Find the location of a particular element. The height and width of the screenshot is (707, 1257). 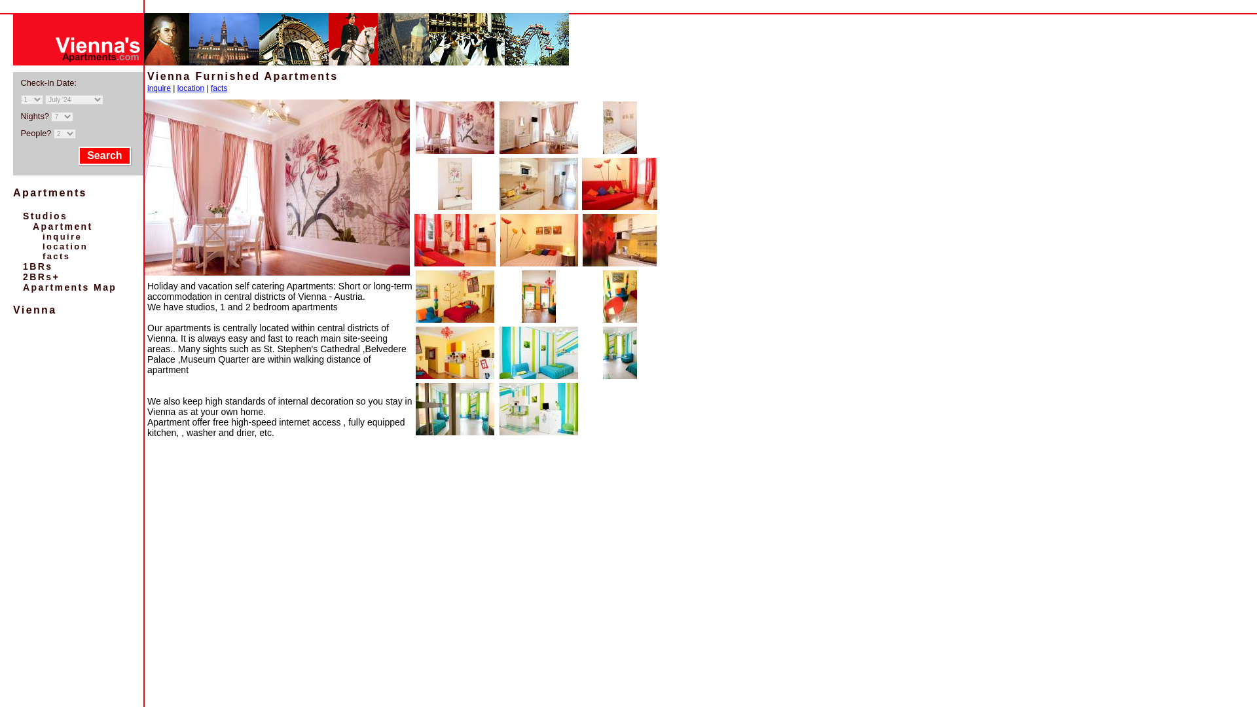

Vienna Furnished Apartments - Home is located at coordinates (63, 227).